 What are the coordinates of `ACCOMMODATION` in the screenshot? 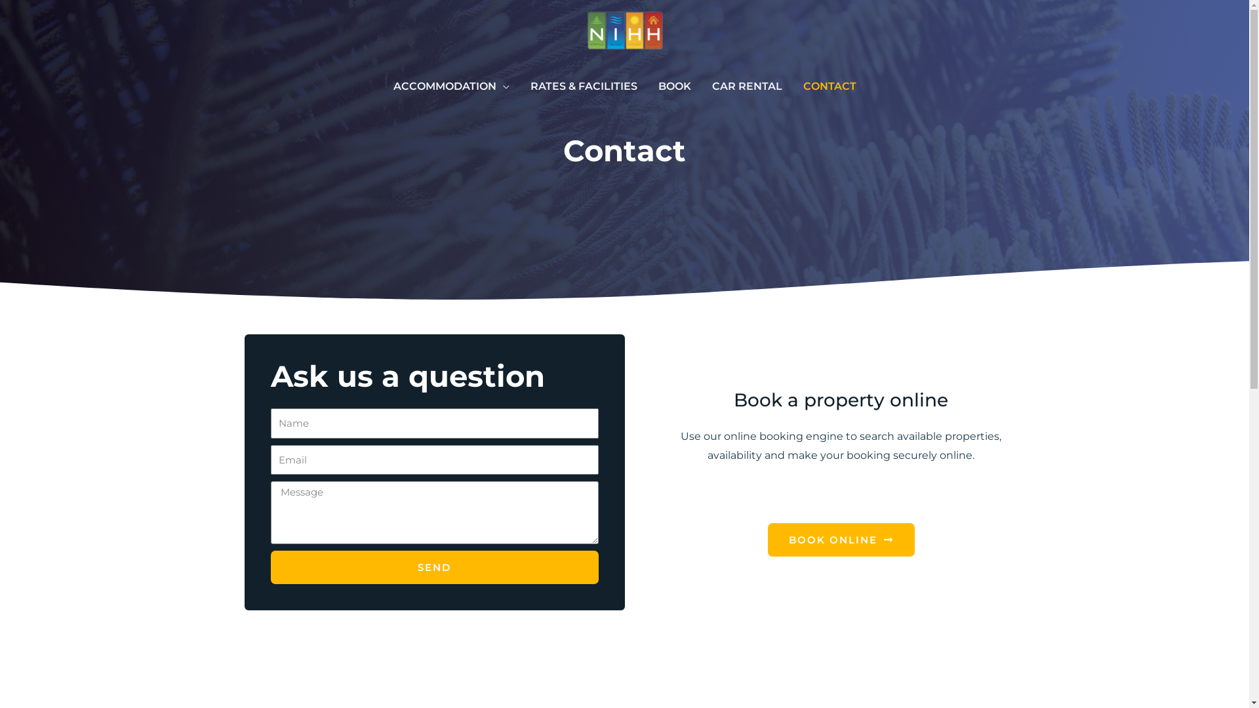 It's located at (451, 87).